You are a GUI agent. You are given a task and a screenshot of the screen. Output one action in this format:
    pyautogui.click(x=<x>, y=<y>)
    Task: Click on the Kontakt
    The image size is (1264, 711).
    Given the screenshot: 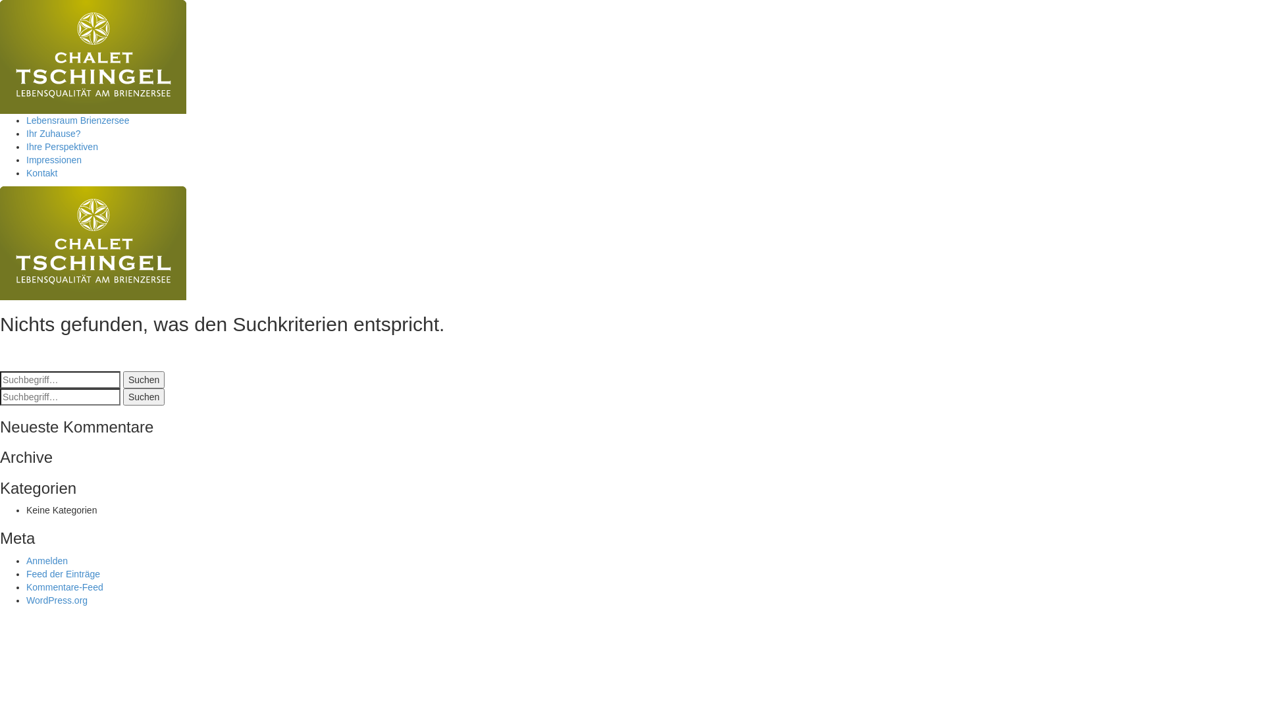 What is the action you would take?
    pyautogui.click(x=42, y=173)
    